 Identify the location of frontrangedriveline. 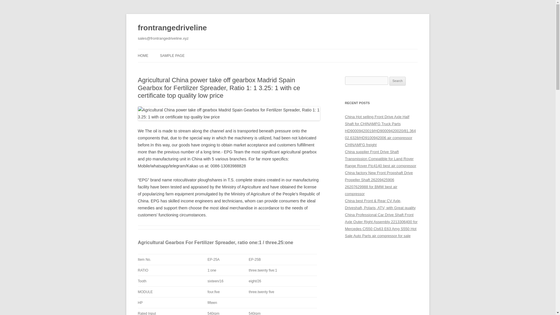
(172, 28).